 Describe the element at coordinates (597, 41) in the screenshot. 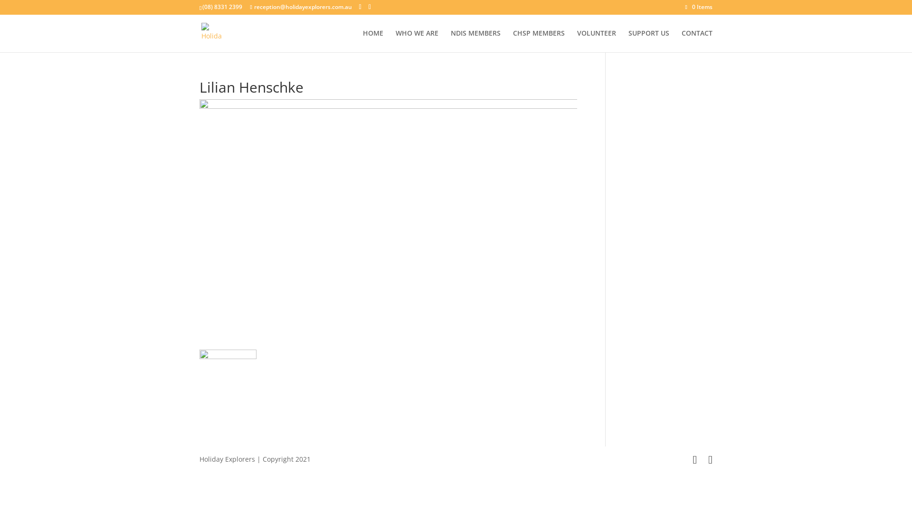

I see `VOLUNTEER` at that location.